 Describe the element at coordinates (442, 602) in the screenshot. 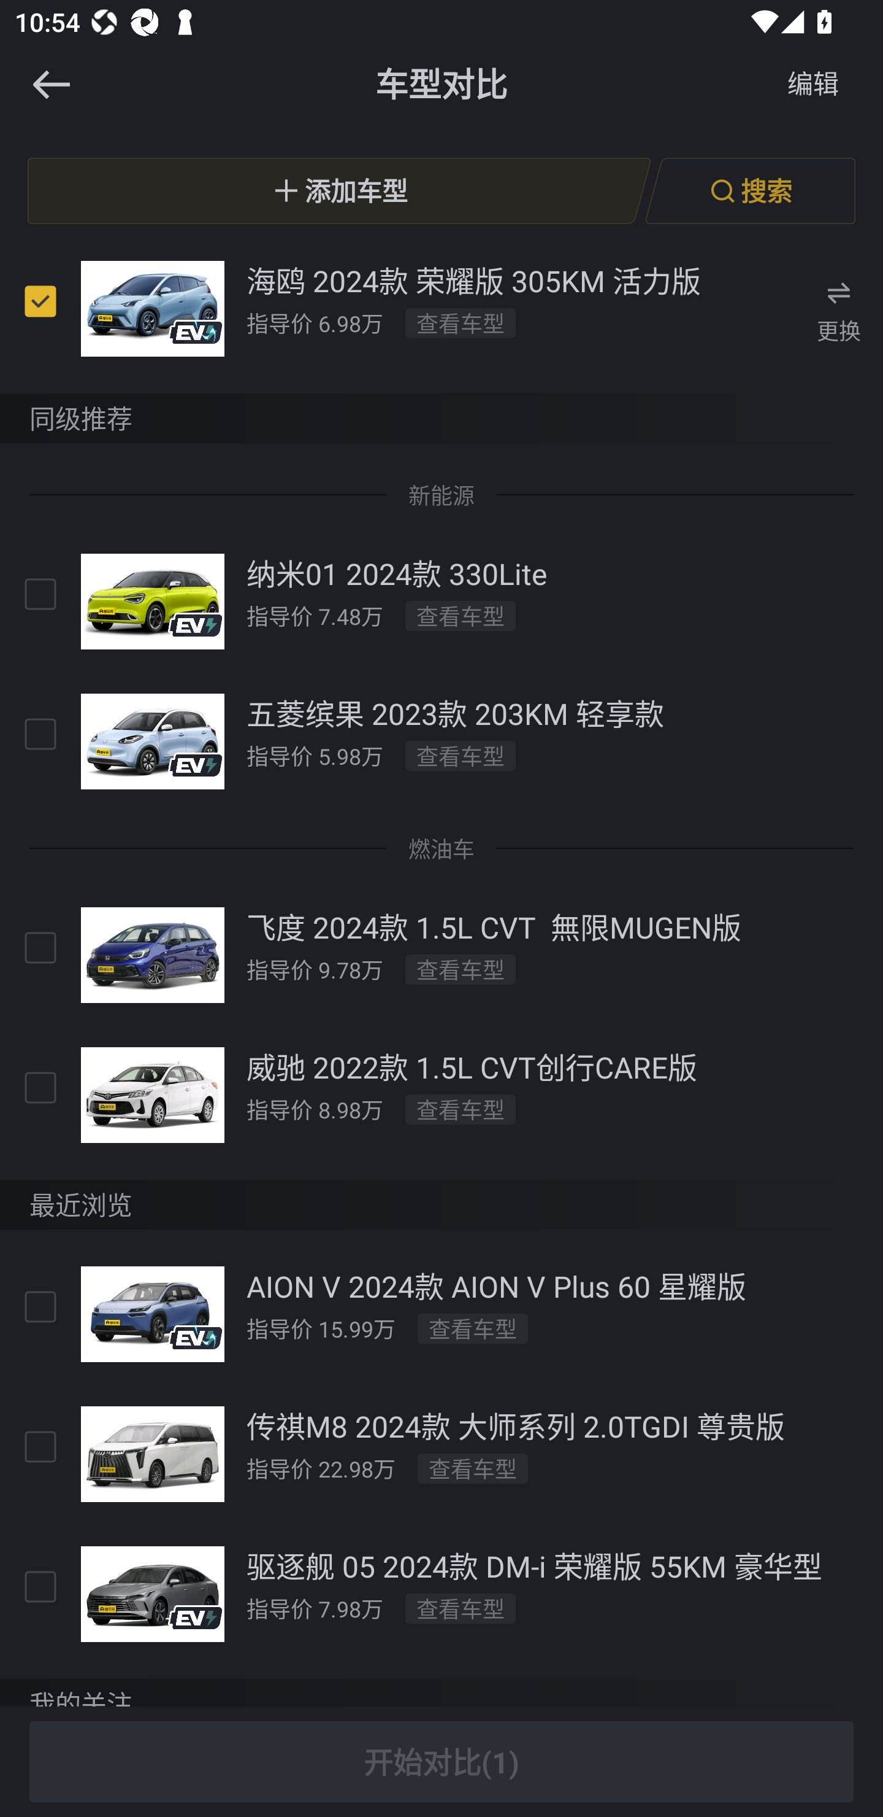

I see `纳米01 2024款 330Lite 指导价 7.48万 查看车型` at that location.